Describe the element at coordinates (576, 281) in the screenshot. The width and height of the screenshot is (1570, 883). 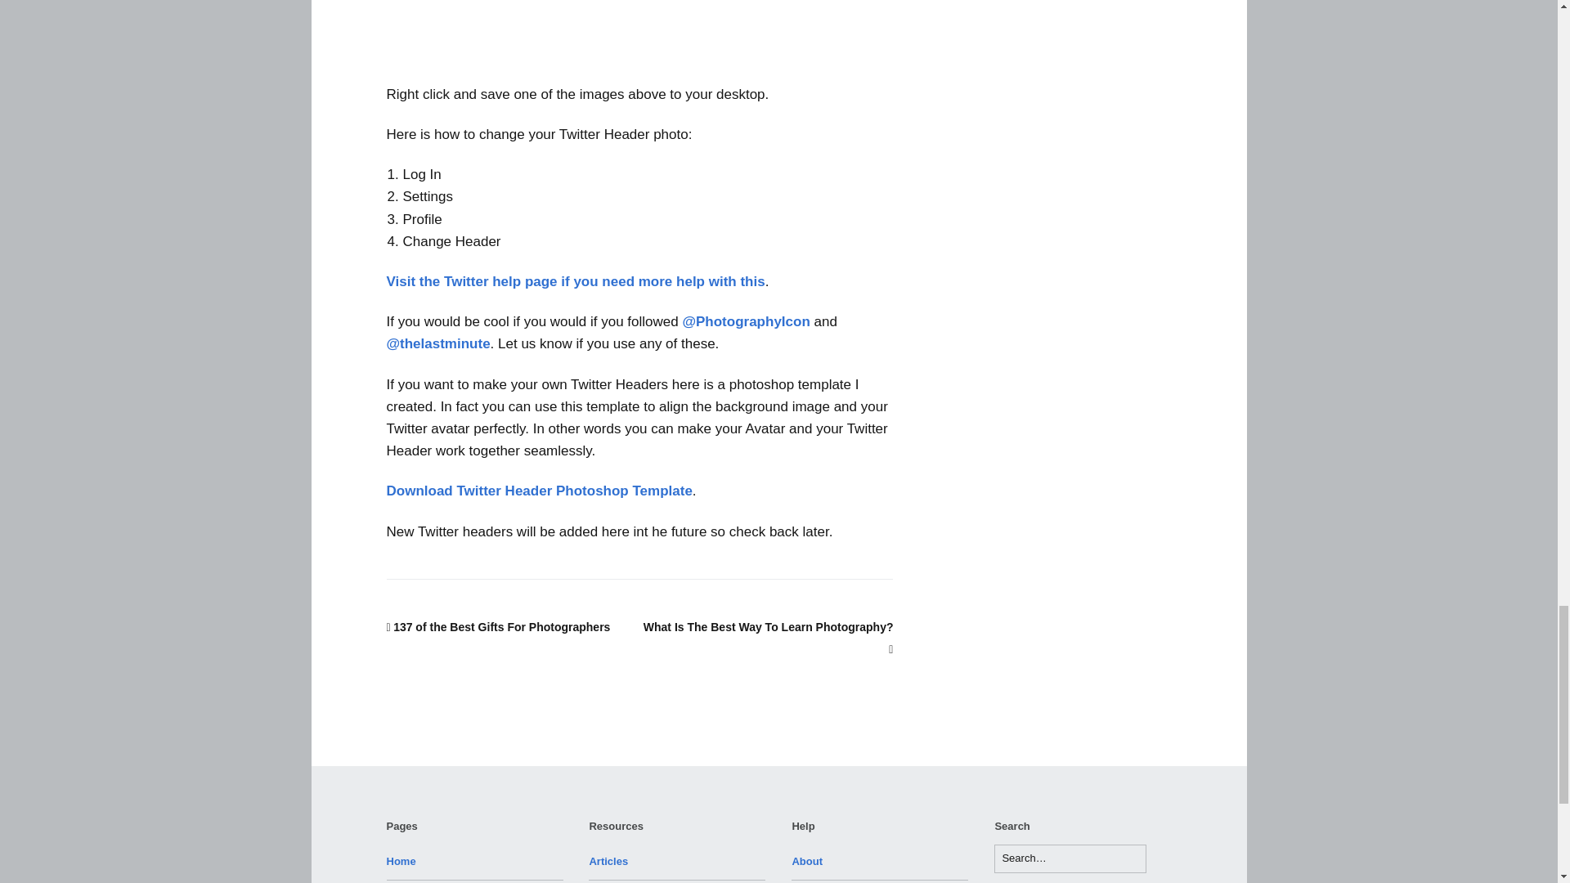
I see `Visit the Twitter help page if you need more help with this` at that location.